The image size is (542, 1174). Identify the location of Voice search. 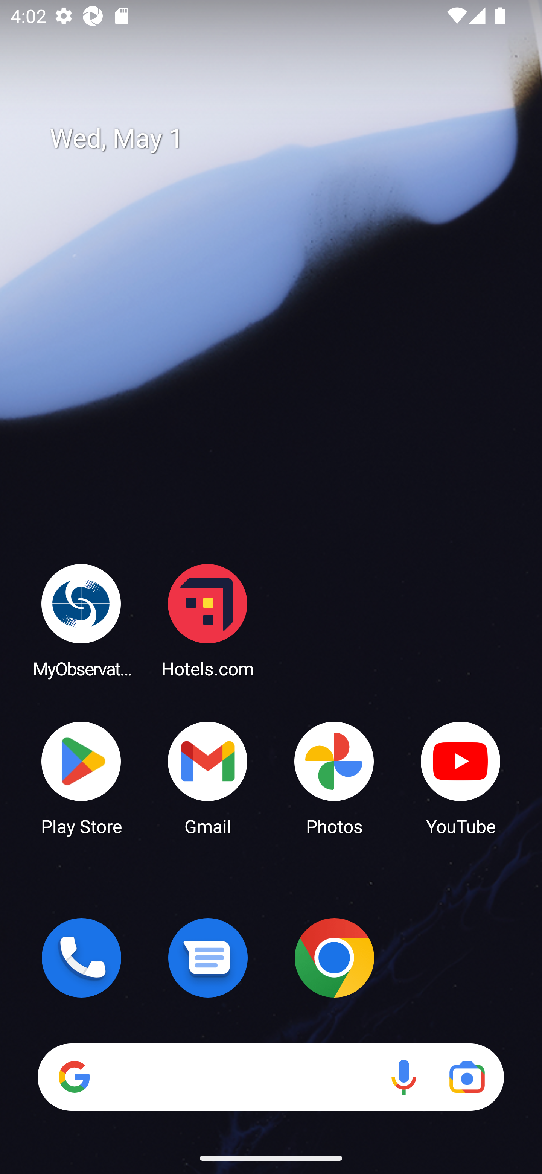
(403, 1077).